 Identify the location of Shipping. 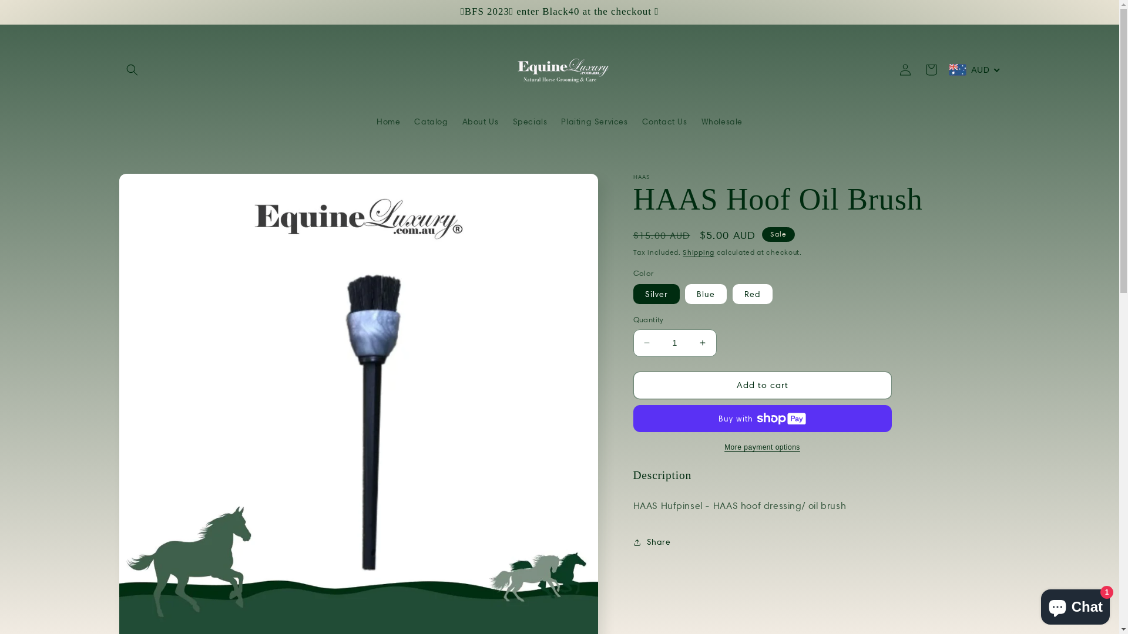
(699, 252).